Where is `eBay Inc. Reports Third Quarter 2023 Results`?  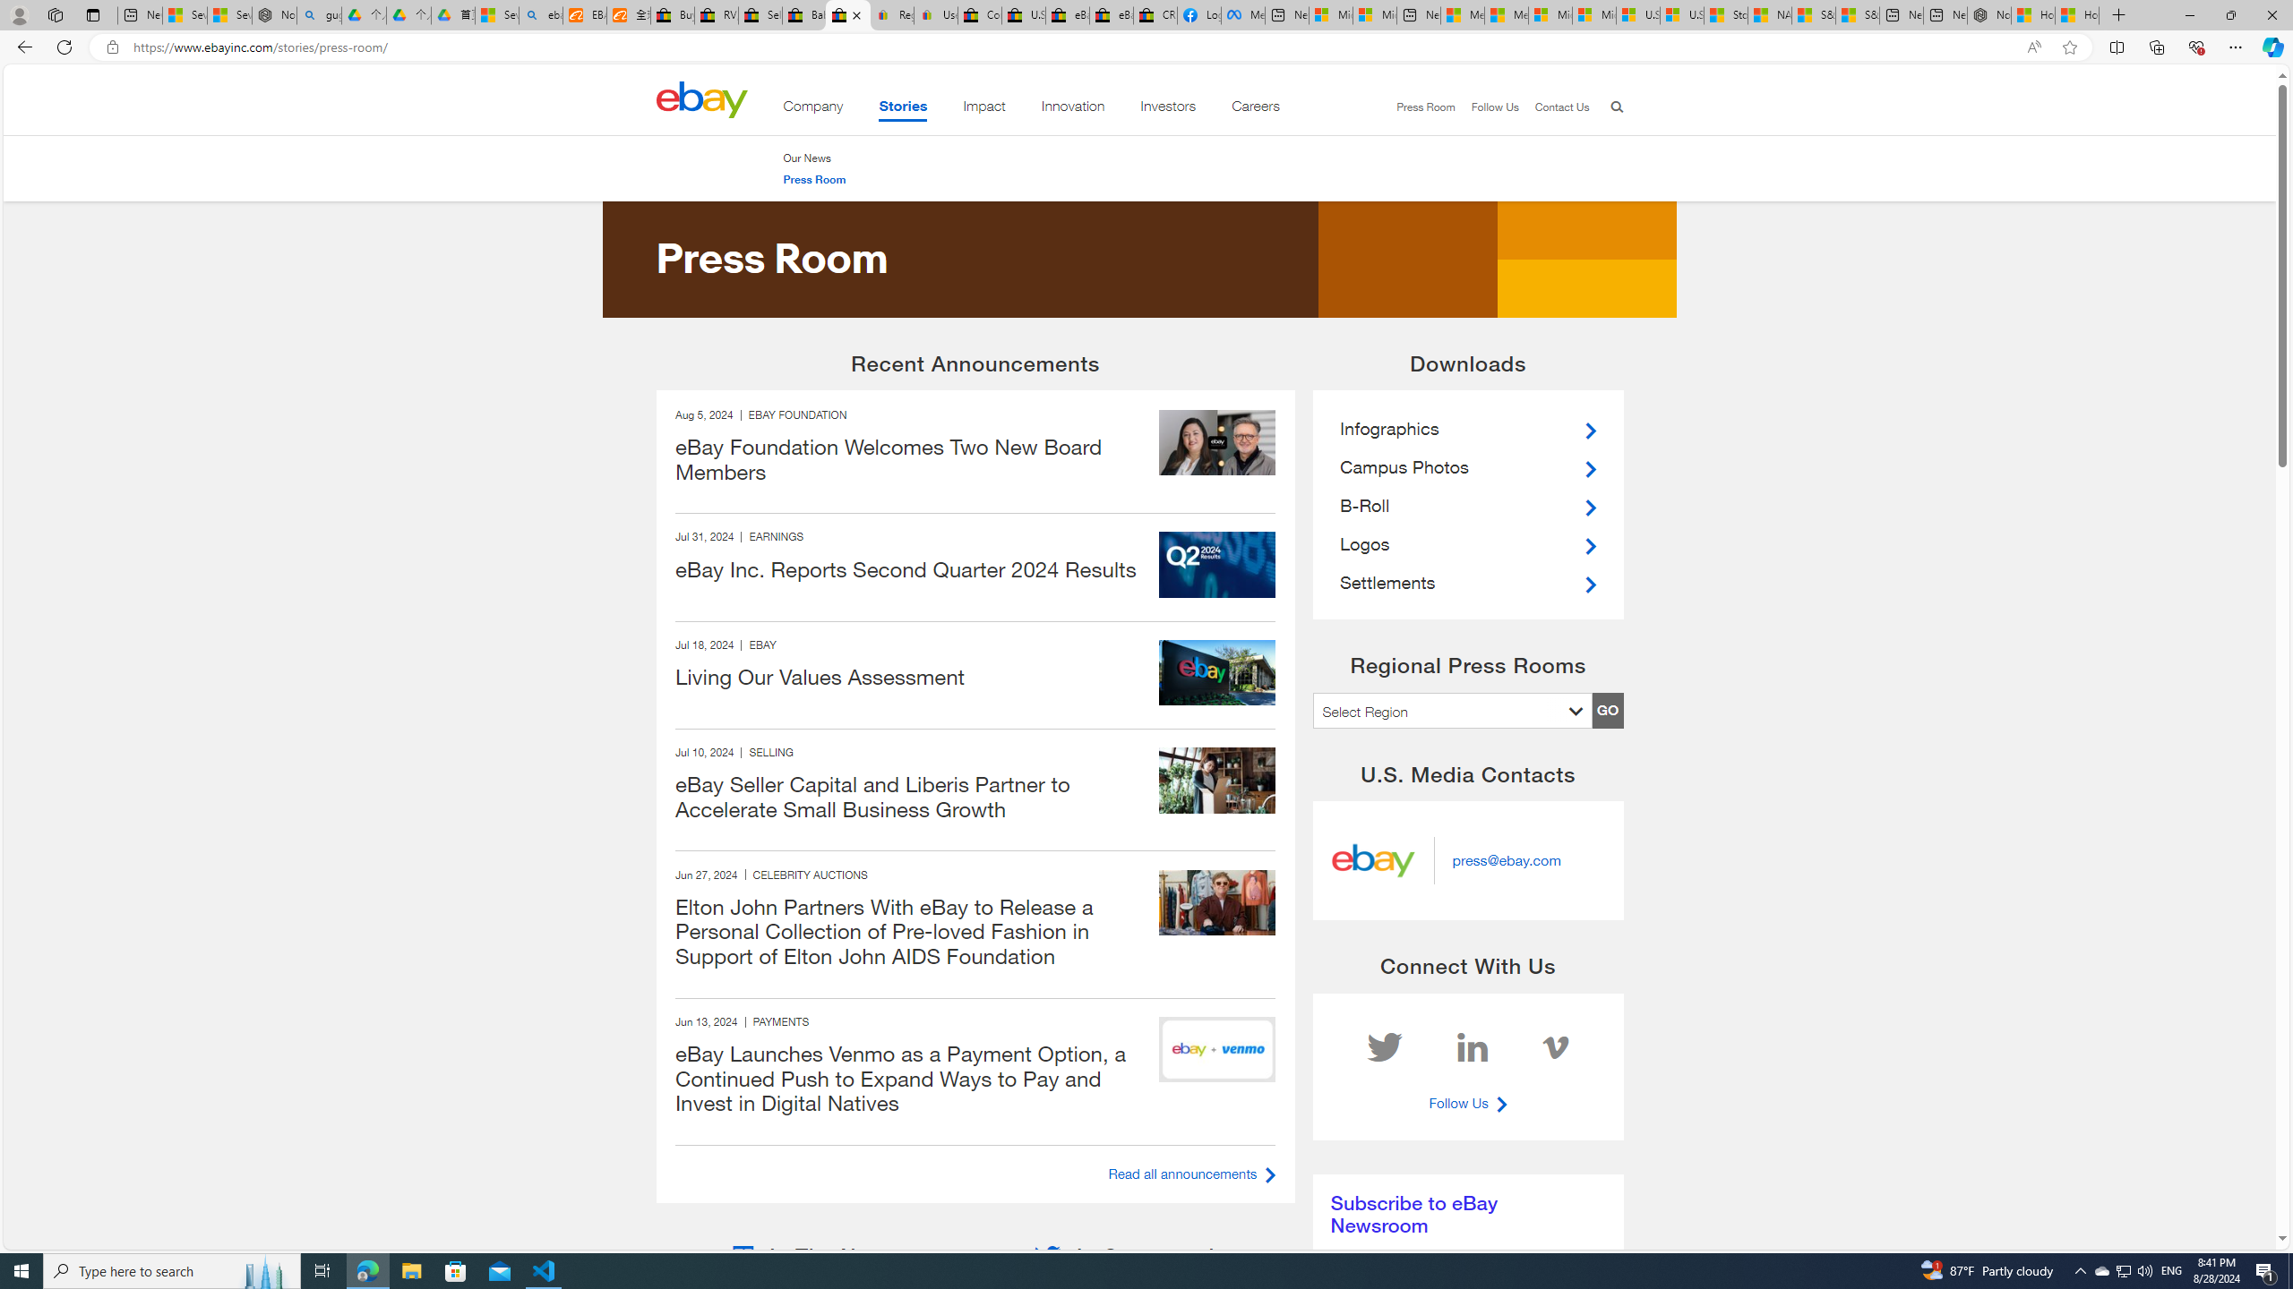 eBay Inc. Reports Third Quarter 2023 Results is located at coordinates (1112, 15).